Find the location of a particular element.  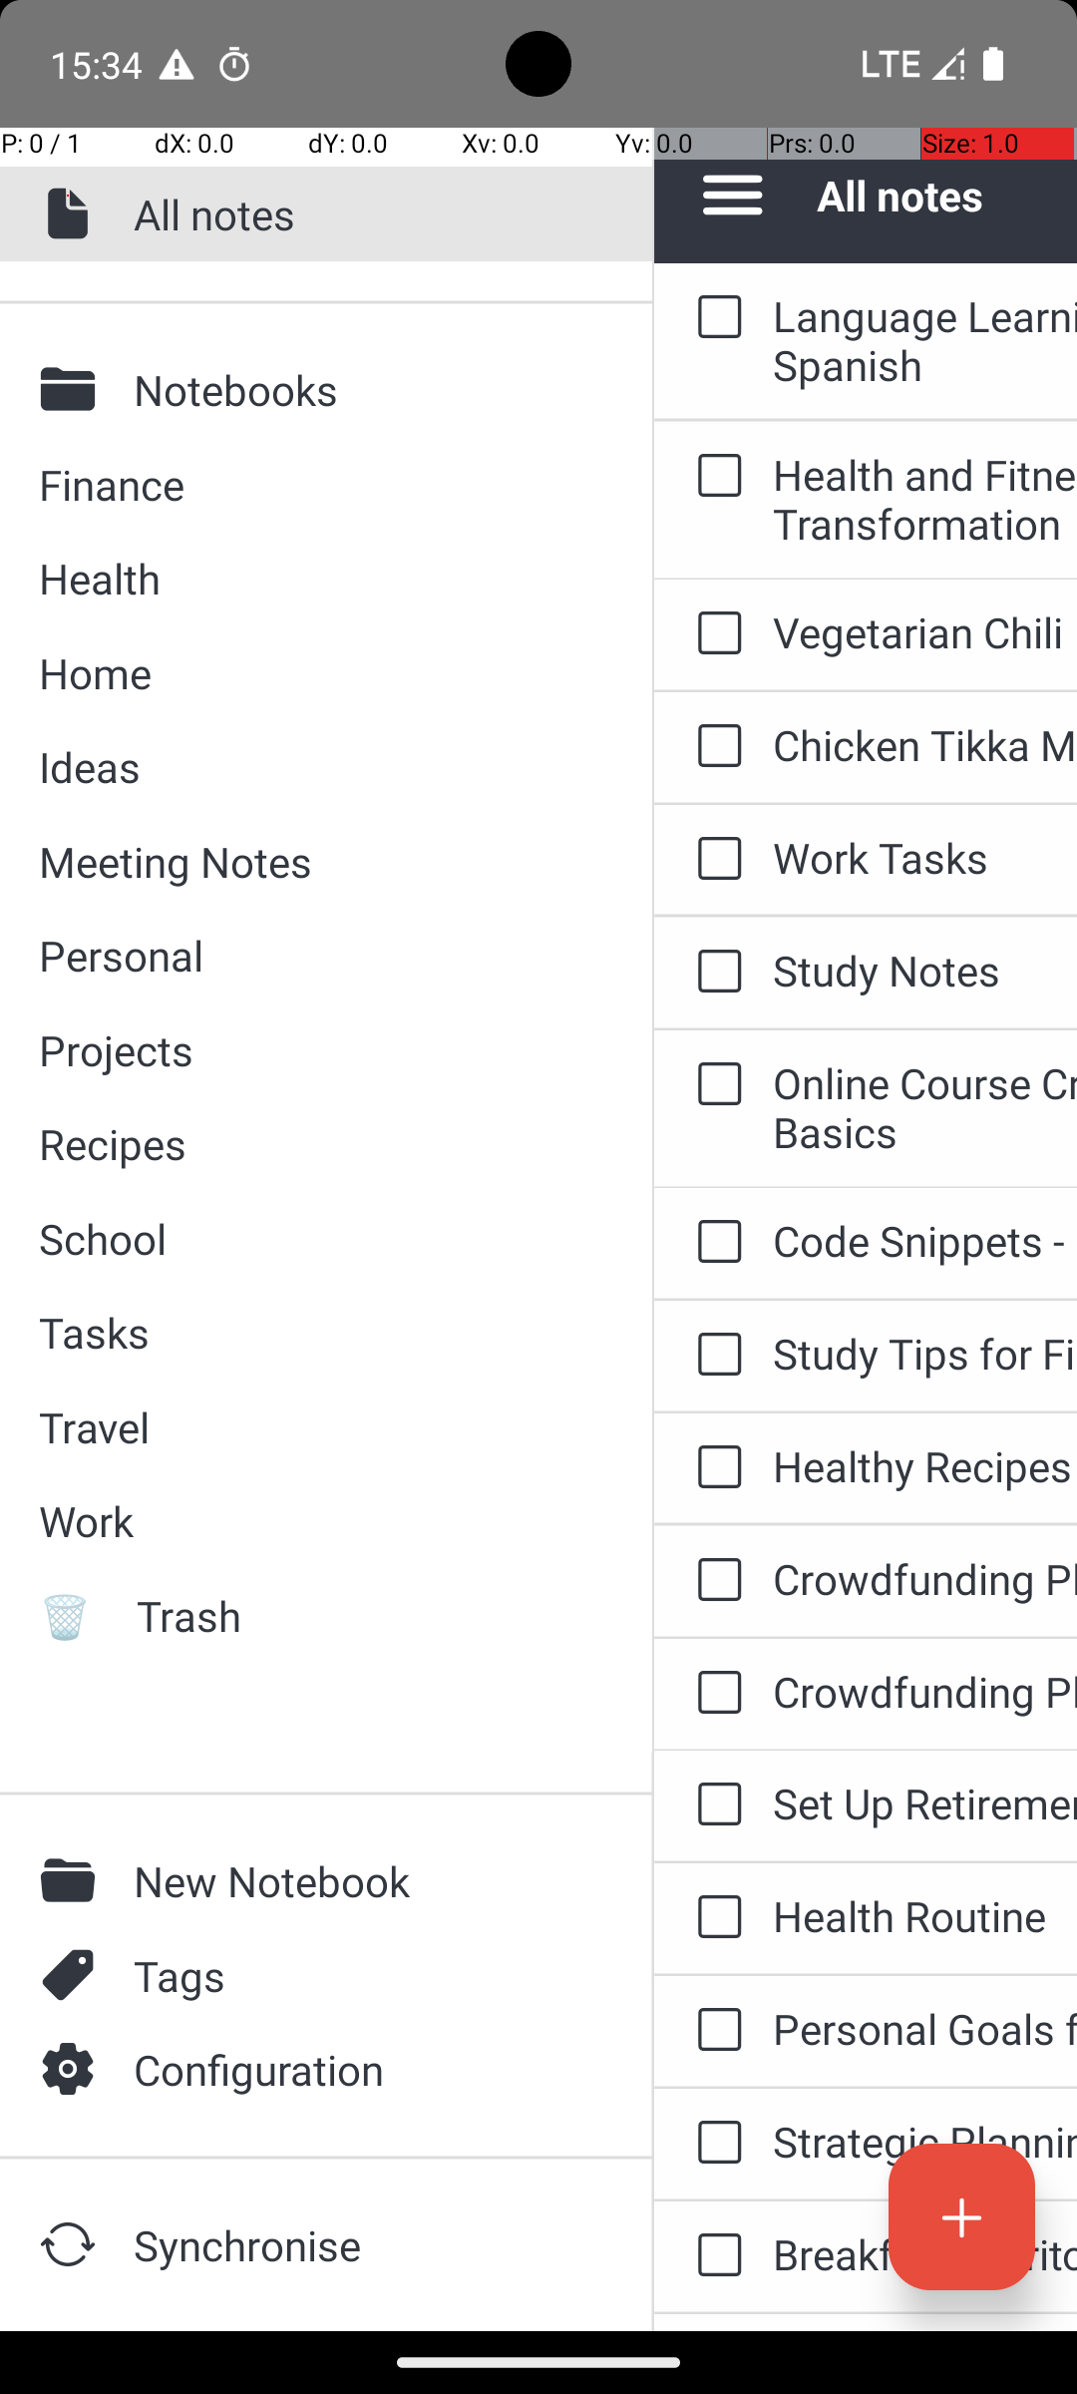

to-do: Vegetarian Chili is located at coordinates (714, 634).